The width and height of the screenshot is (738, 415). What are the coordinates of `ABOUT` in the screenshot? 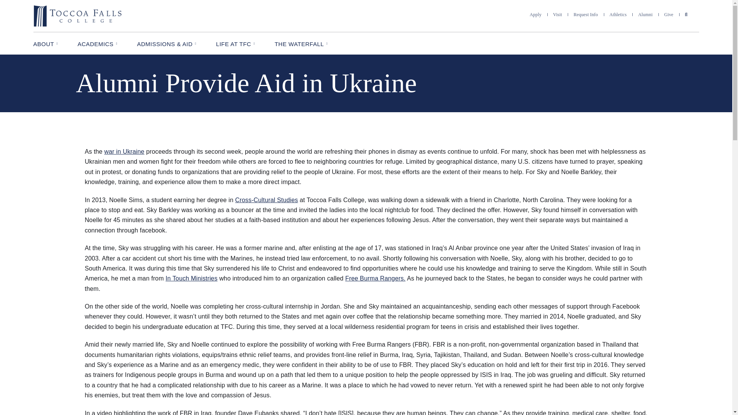 It's located at (45, 43).